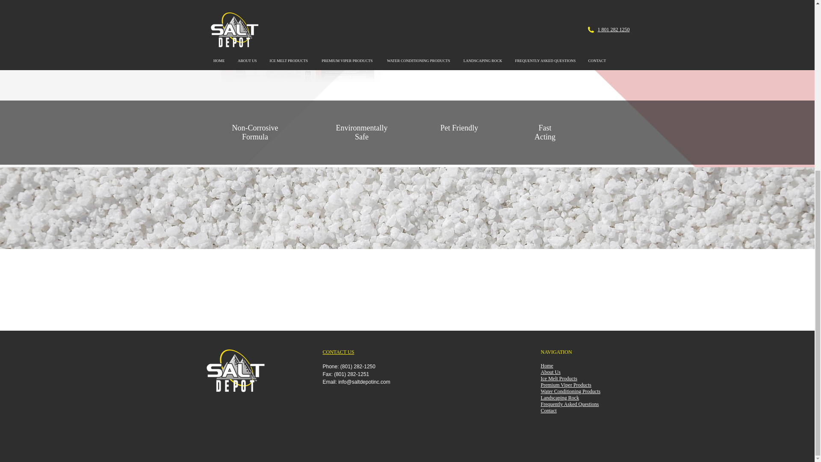 Image resolution: width=821 pixels, height=462 pixels. Describe the element at coordinates (550, 372) in the screenshot. I see `About Us` at that location.